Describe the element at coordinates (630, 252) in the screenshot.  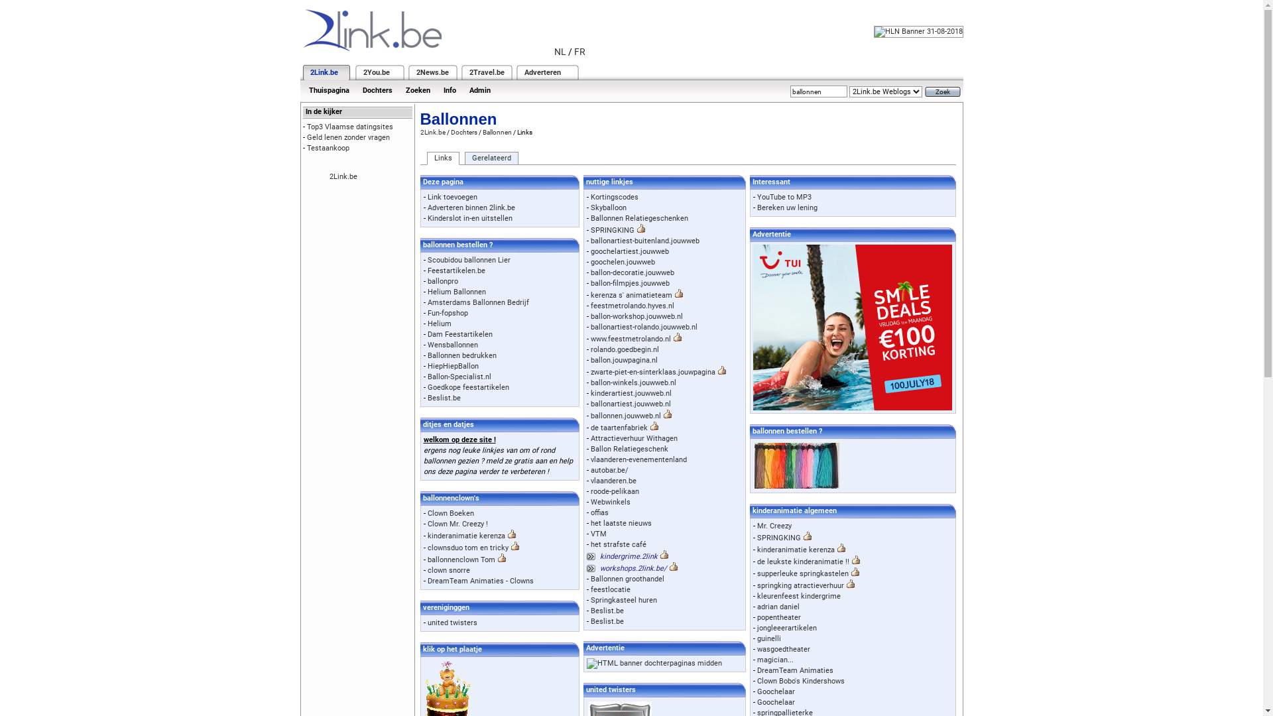
I see `goochelartiest.jouwweb` at that location.